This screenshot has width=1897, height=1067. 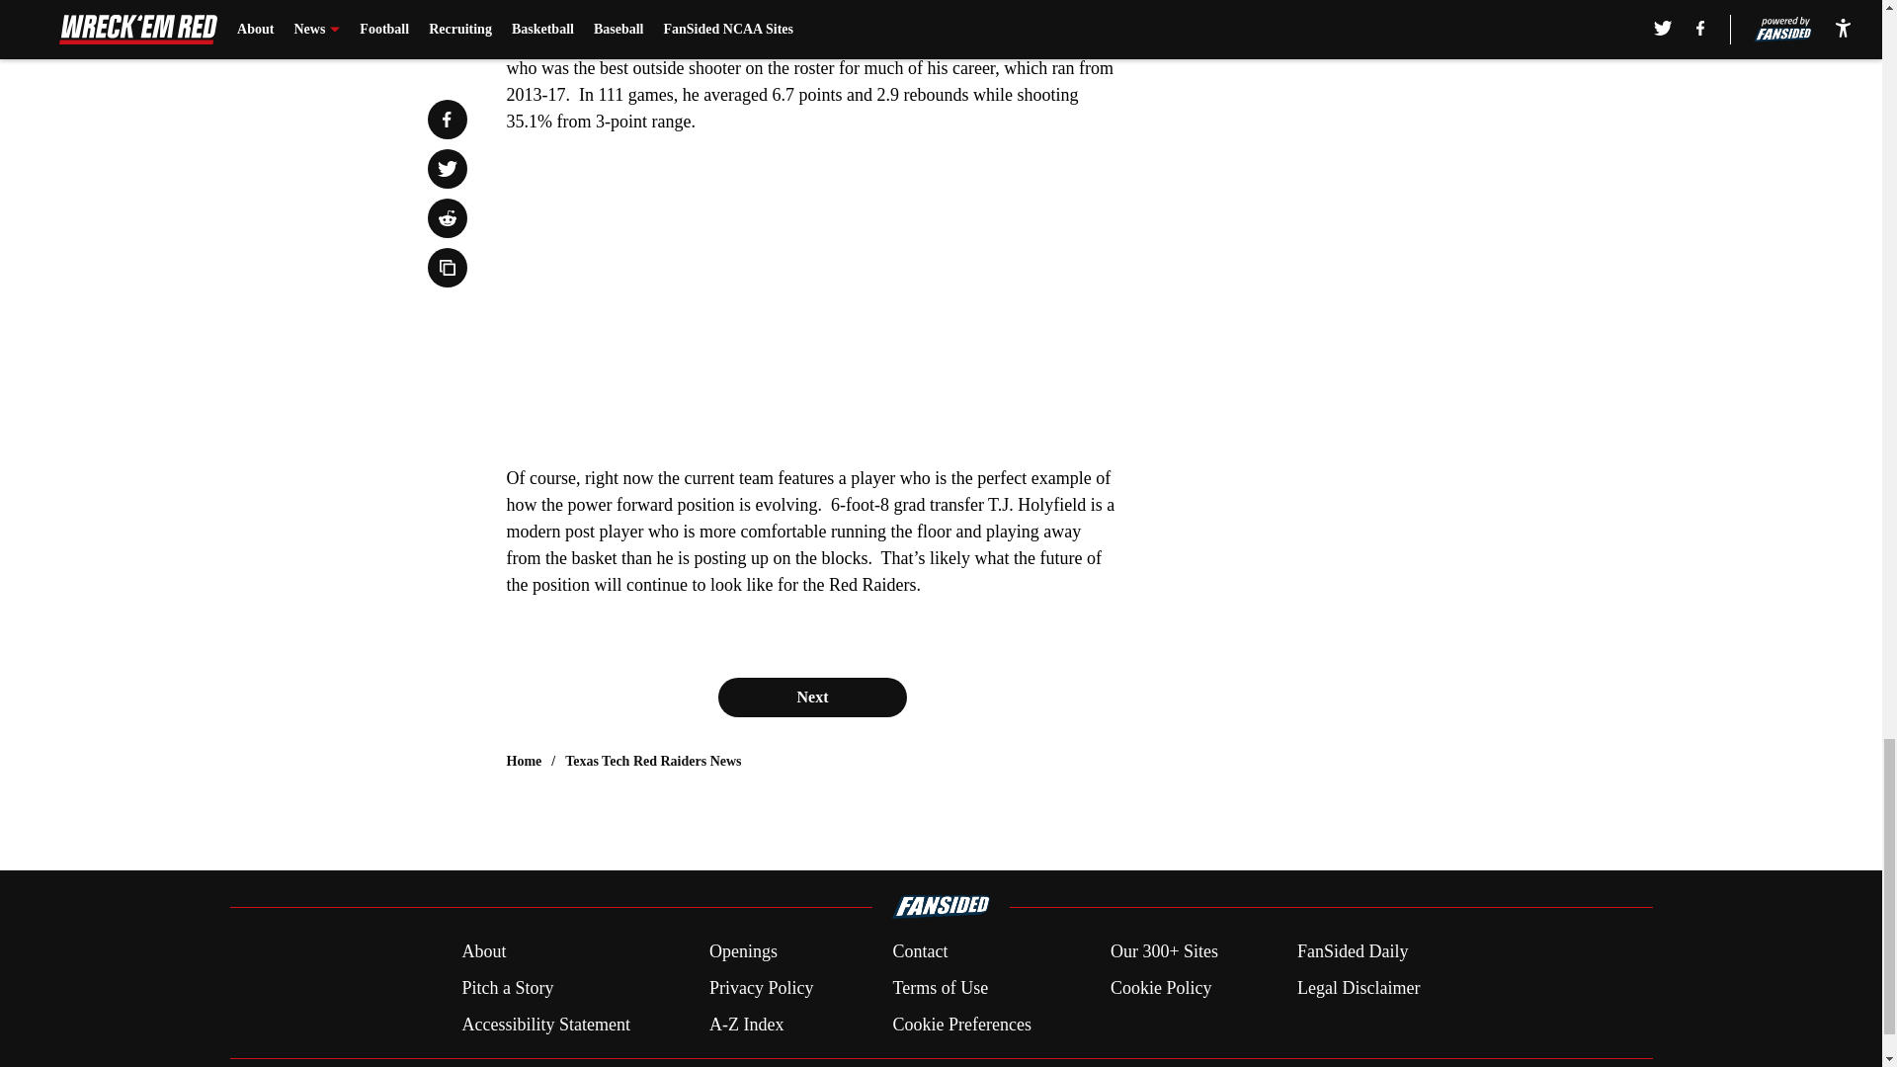 I want to click on Accessibility Statement, so click(x=545, y=1024).